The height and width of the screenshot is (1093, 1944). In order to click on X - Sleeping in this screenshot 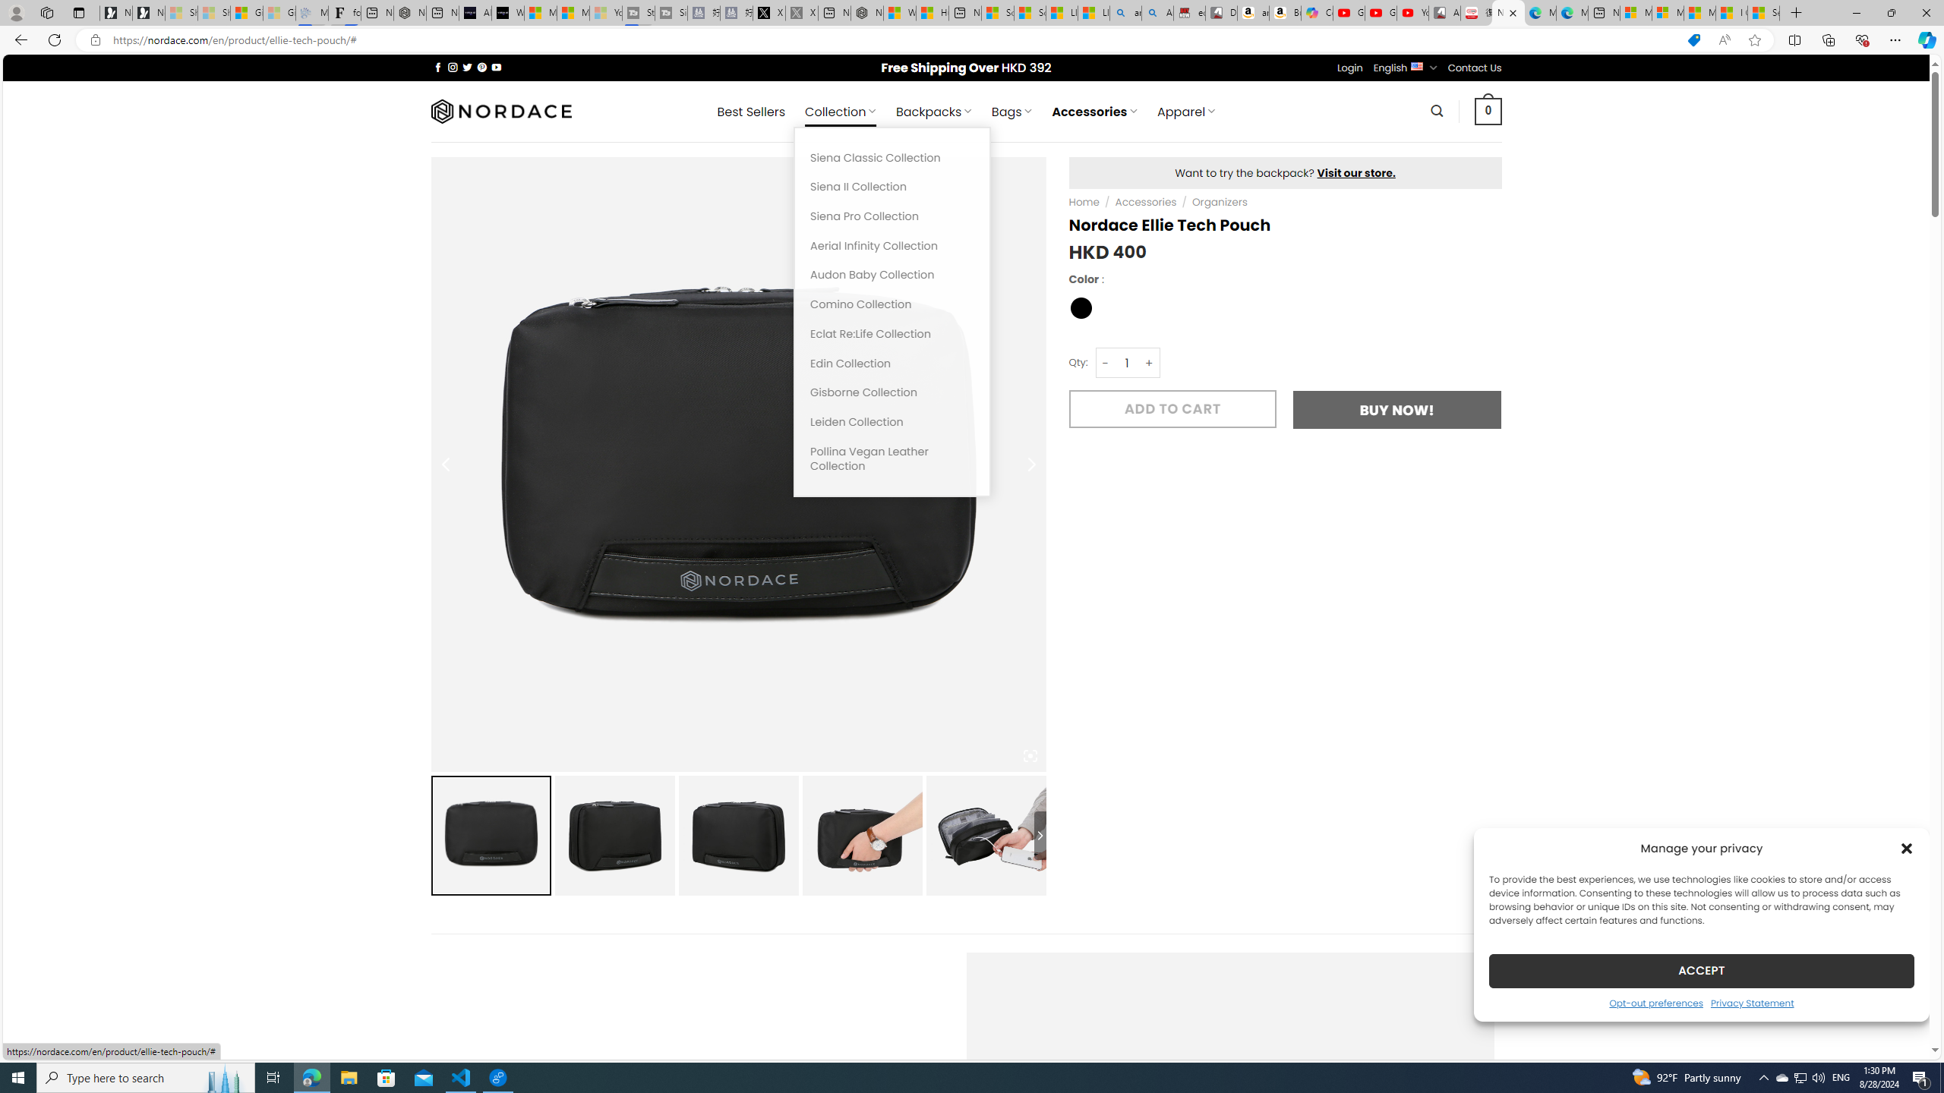, I will do `click(802, 13)`.